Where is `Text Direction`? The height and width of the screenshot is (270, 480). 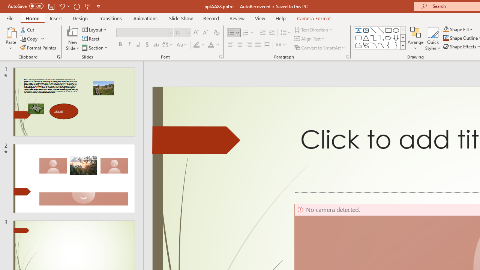
Text Direction is located at coordinates (313, 29).